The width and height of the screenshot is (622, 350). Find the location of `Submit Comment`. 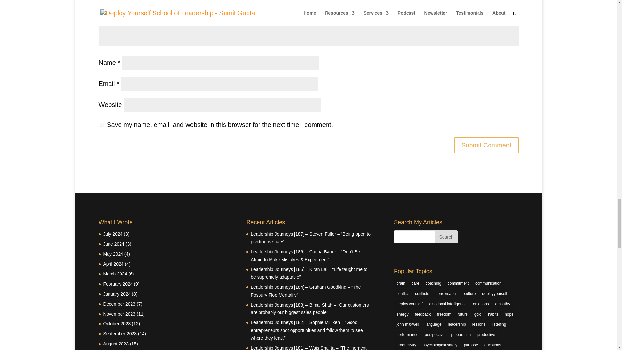

Submit Comment is located at coordinates (486, 145).